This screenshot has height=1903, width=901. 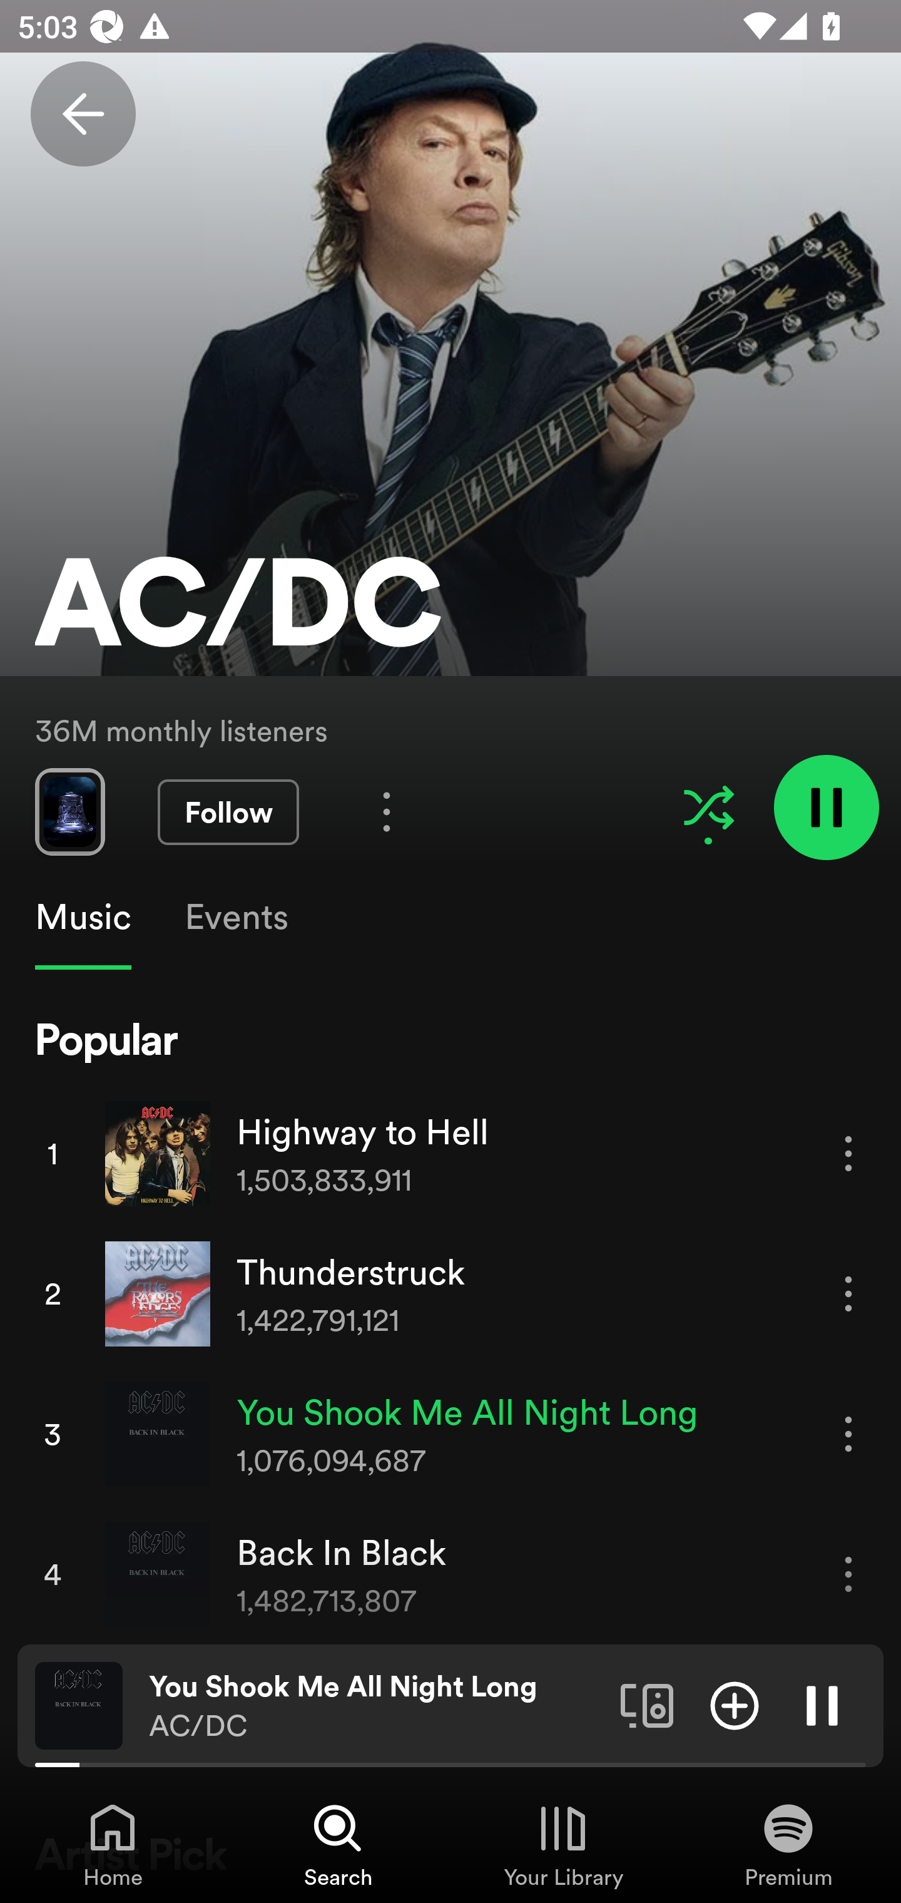 What do you see at coordinates (822, 1705) in the screenshot?
I see `Pause` at bounding box center [822, 1705].